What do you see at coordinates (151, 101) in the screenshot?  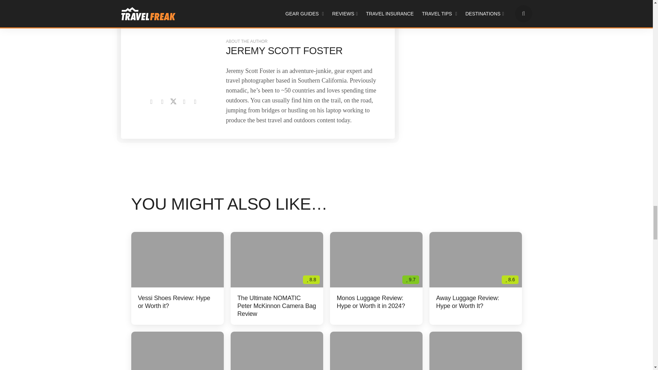 I see `Jeremy Scott Foster's Website` at bounding box center [151, 101].